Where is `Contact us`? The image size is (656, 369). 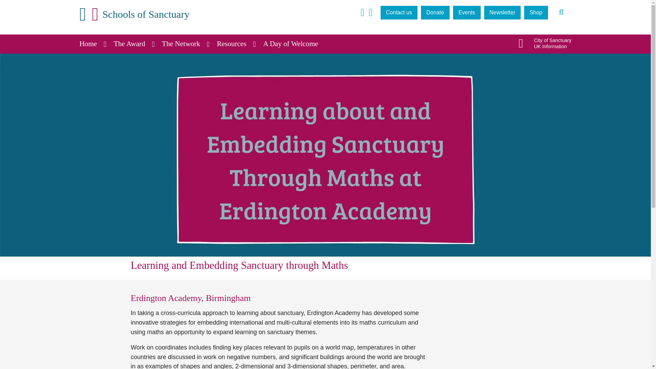
Contact us is located at coordinates (399, 13).